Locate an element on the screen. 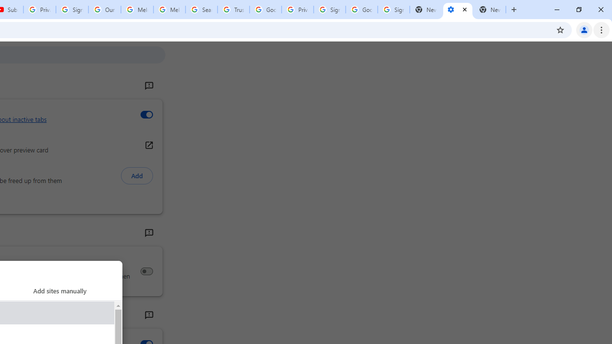  Sign in - Google Accounts is located at coordinates (329, 10).